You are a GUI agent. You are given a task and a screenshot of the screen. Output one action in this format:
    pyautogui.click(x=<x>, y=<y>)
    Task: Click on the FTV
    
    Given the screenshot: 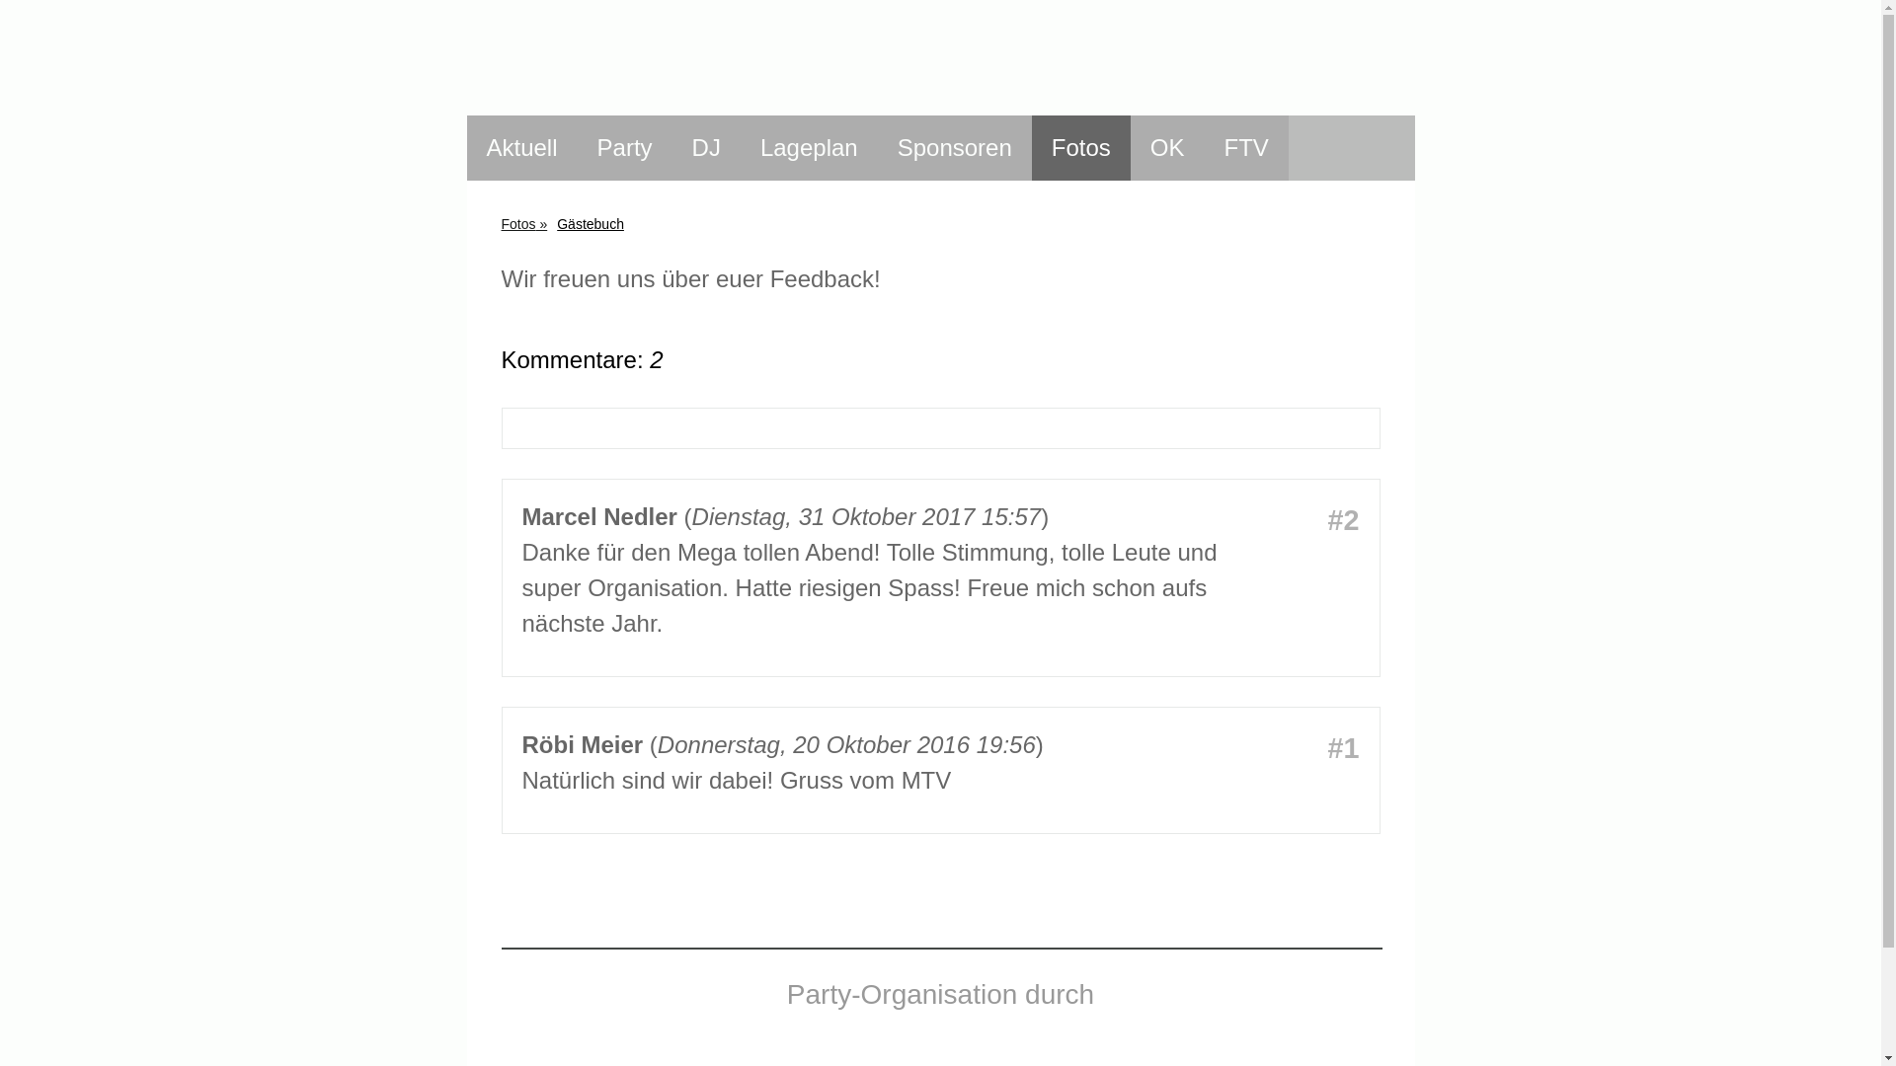 What is the action you would take?
    pyautogui.click(x=1246, y=148)
    